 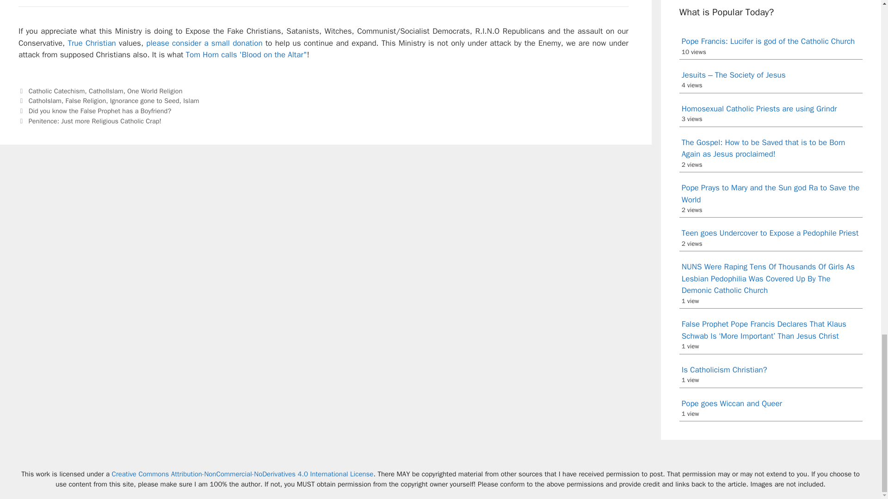 What do you see at coordinates (44, 101) in the screenshot?
I see `CathoIslam` at bounding box center [44, 101].